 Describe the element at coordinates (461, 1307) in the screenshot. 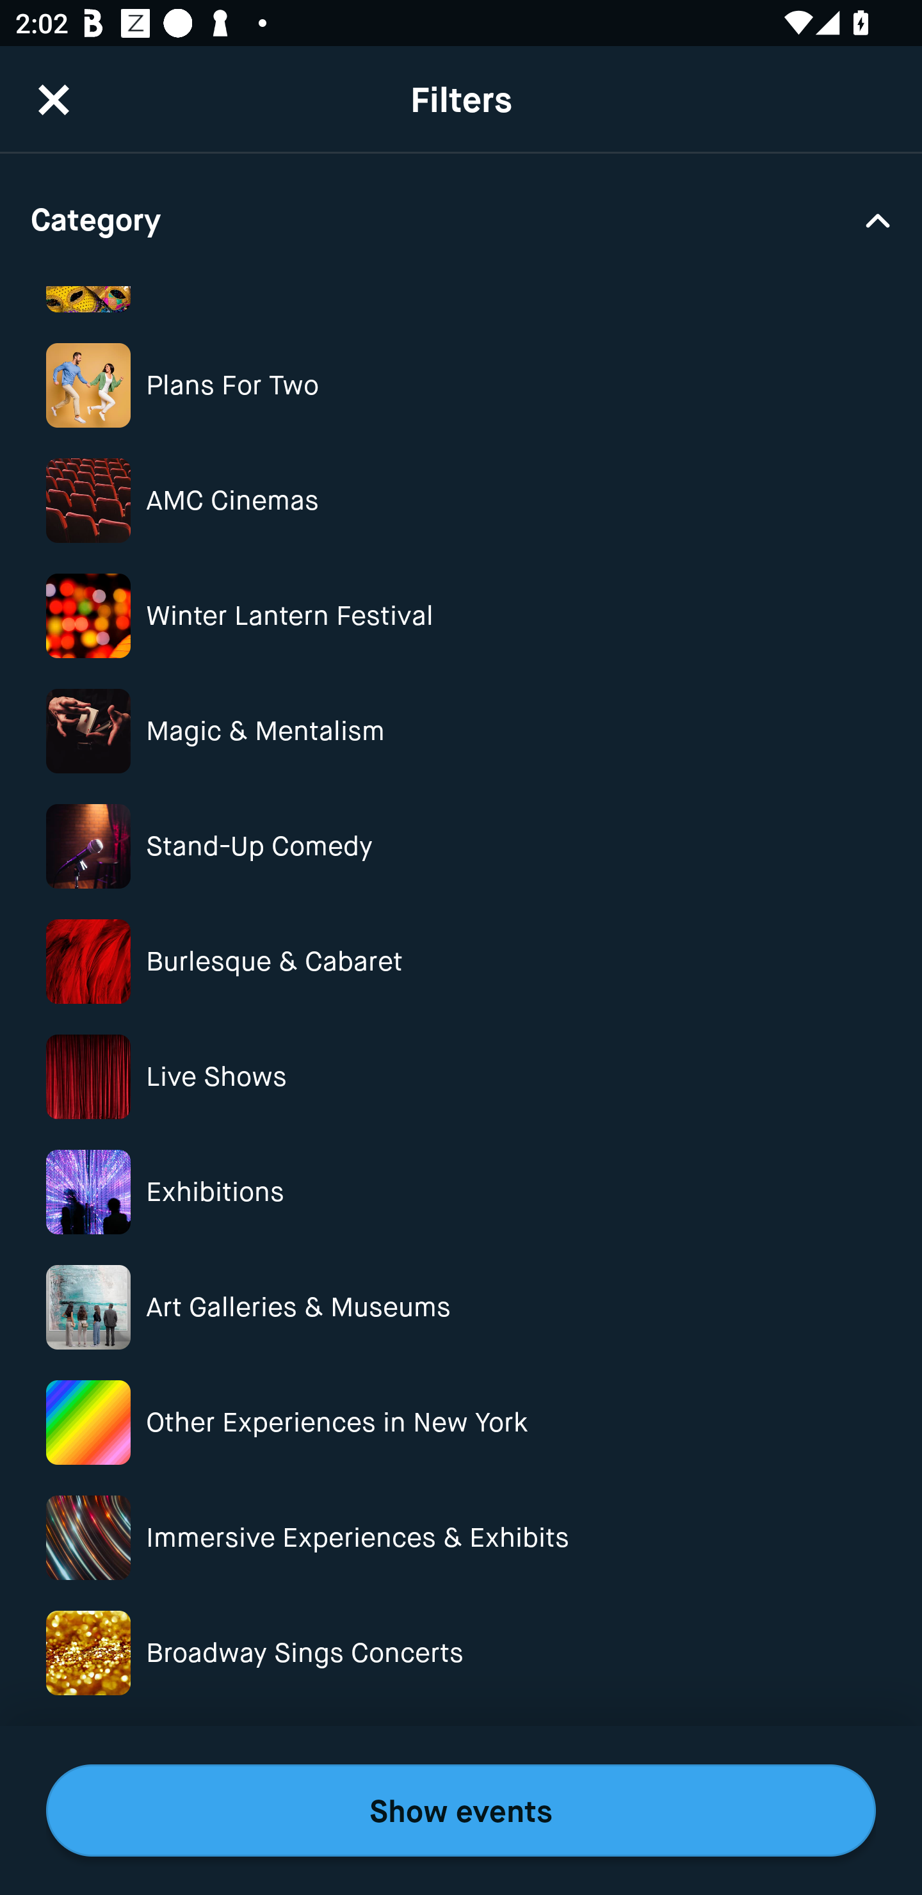

I see `Category Image Art Galleries & Museums` at that location.